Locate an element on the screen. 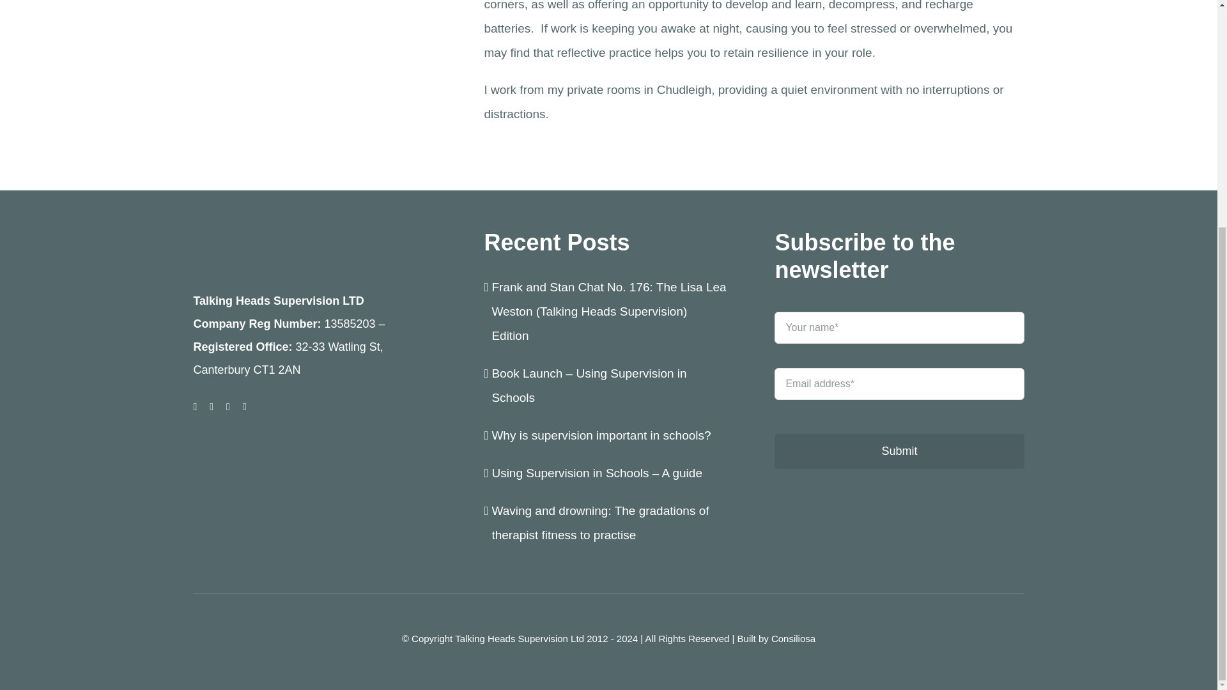 The image size is (1227, 690). Consiliosa is located at coordinates (794, 638).